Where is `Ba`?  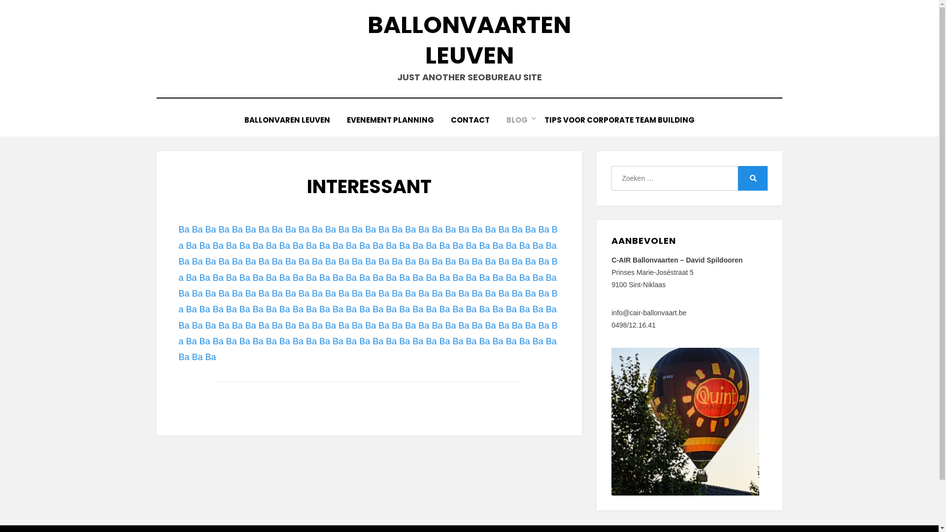
Ba is located at coordinates (444, 278).